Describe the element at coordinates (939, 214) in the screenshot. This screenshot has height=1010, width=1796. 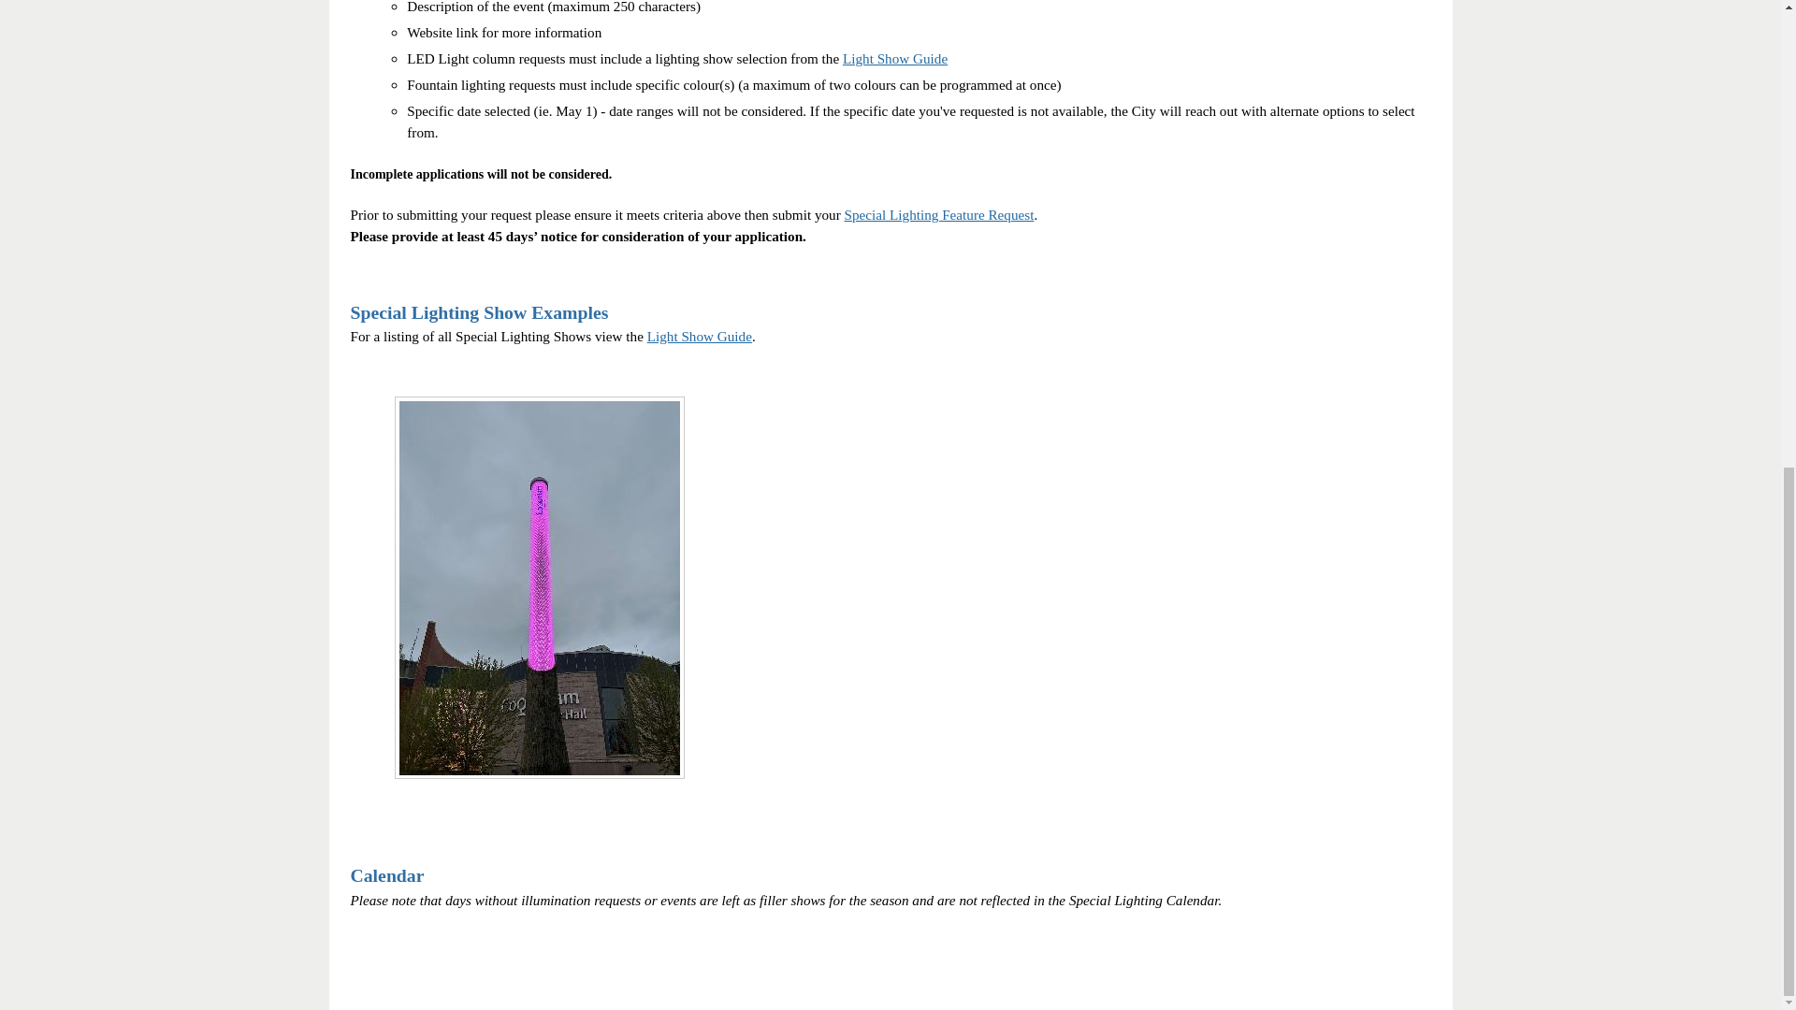
I see `Special Lighting Feature Request` at that location.